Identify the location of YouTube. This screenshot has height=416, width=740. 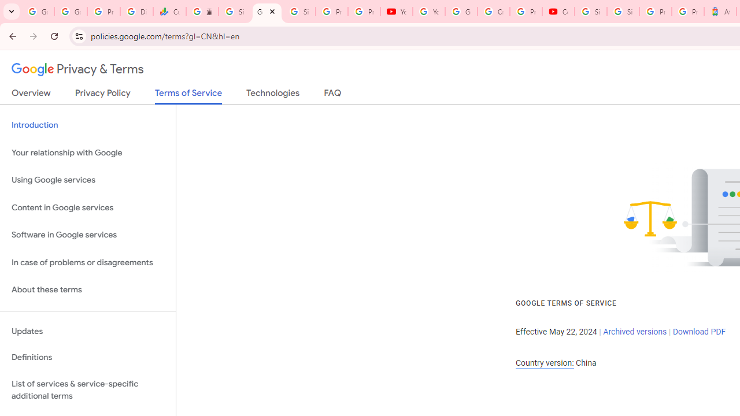
(397, 12).